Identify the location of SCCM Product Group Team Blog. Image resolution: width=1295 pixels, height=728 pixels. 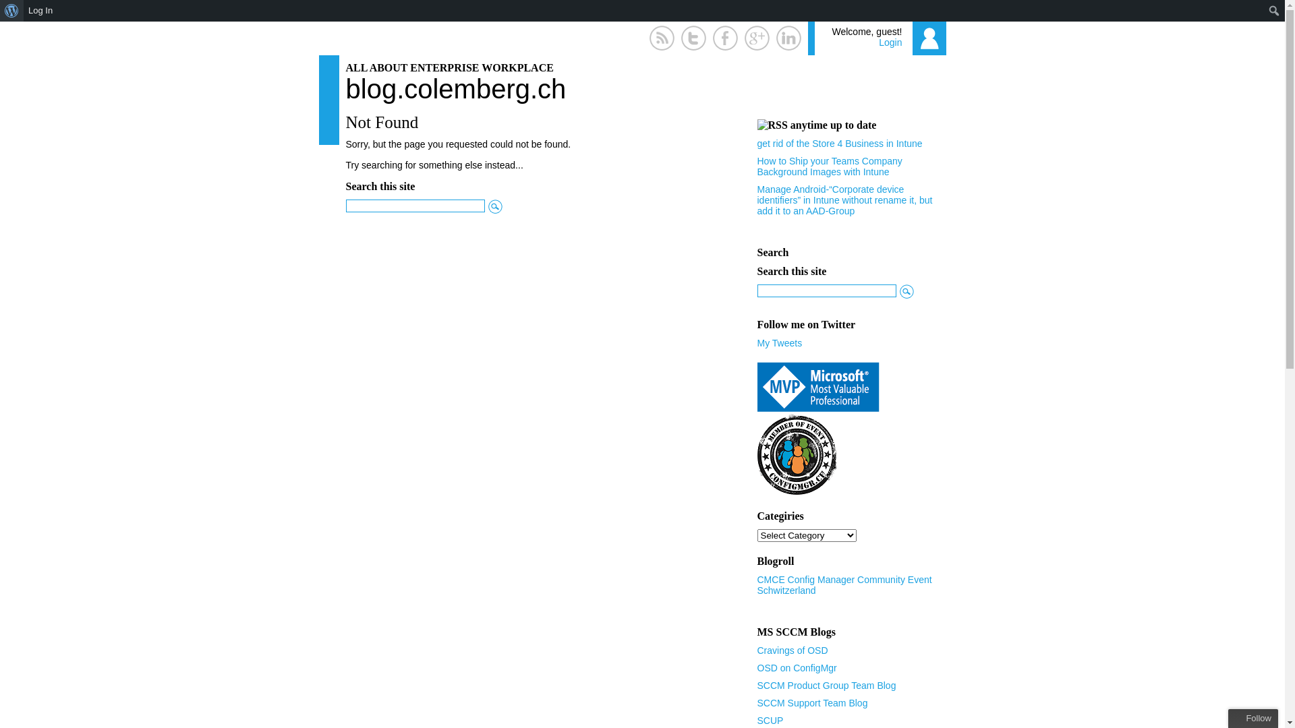
(826, 686).